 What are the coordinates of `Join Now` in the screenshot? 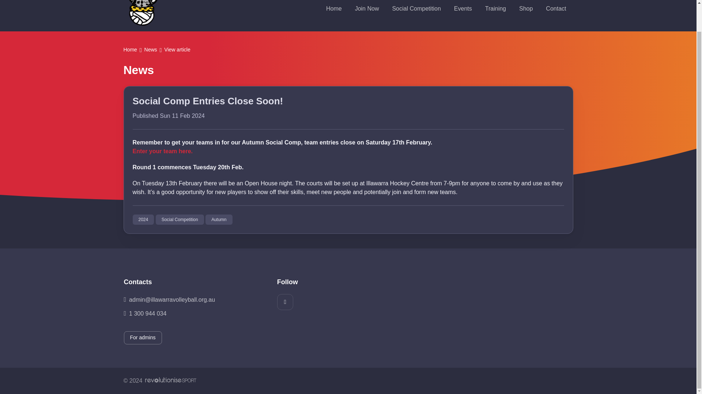 It's located at (367, 9).